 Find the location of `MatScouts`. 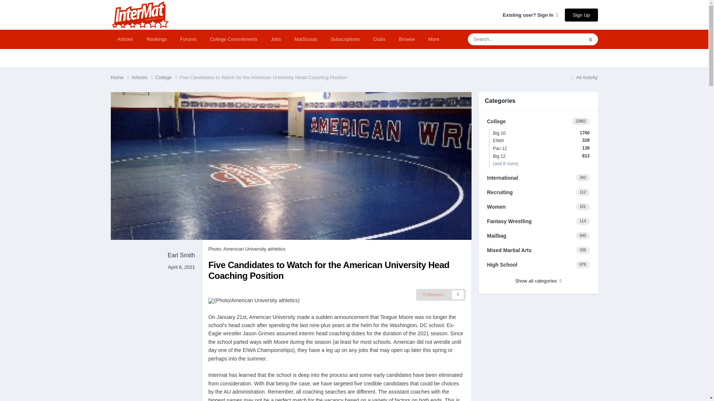

MatScouts is located at coordinates (306, 39).